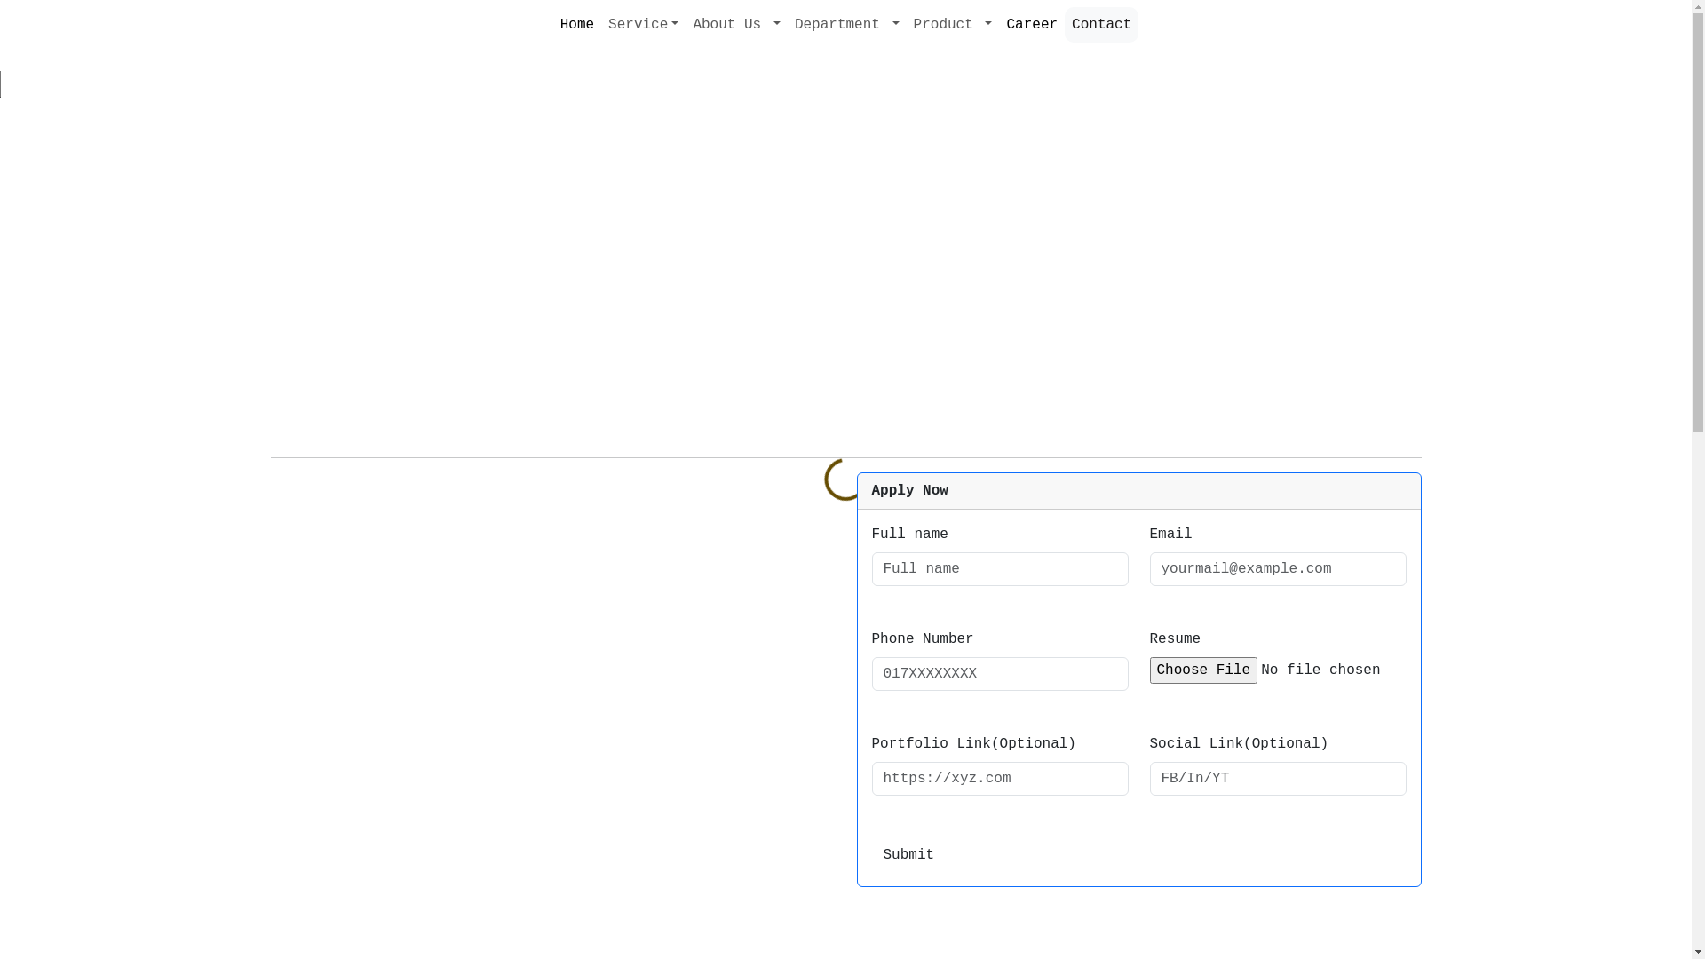 Image resolution: width=1705 pixels, height=959 pixels. Describe the element at coordinates (1032, 25) in the screenshot. I see `Career` at that location.